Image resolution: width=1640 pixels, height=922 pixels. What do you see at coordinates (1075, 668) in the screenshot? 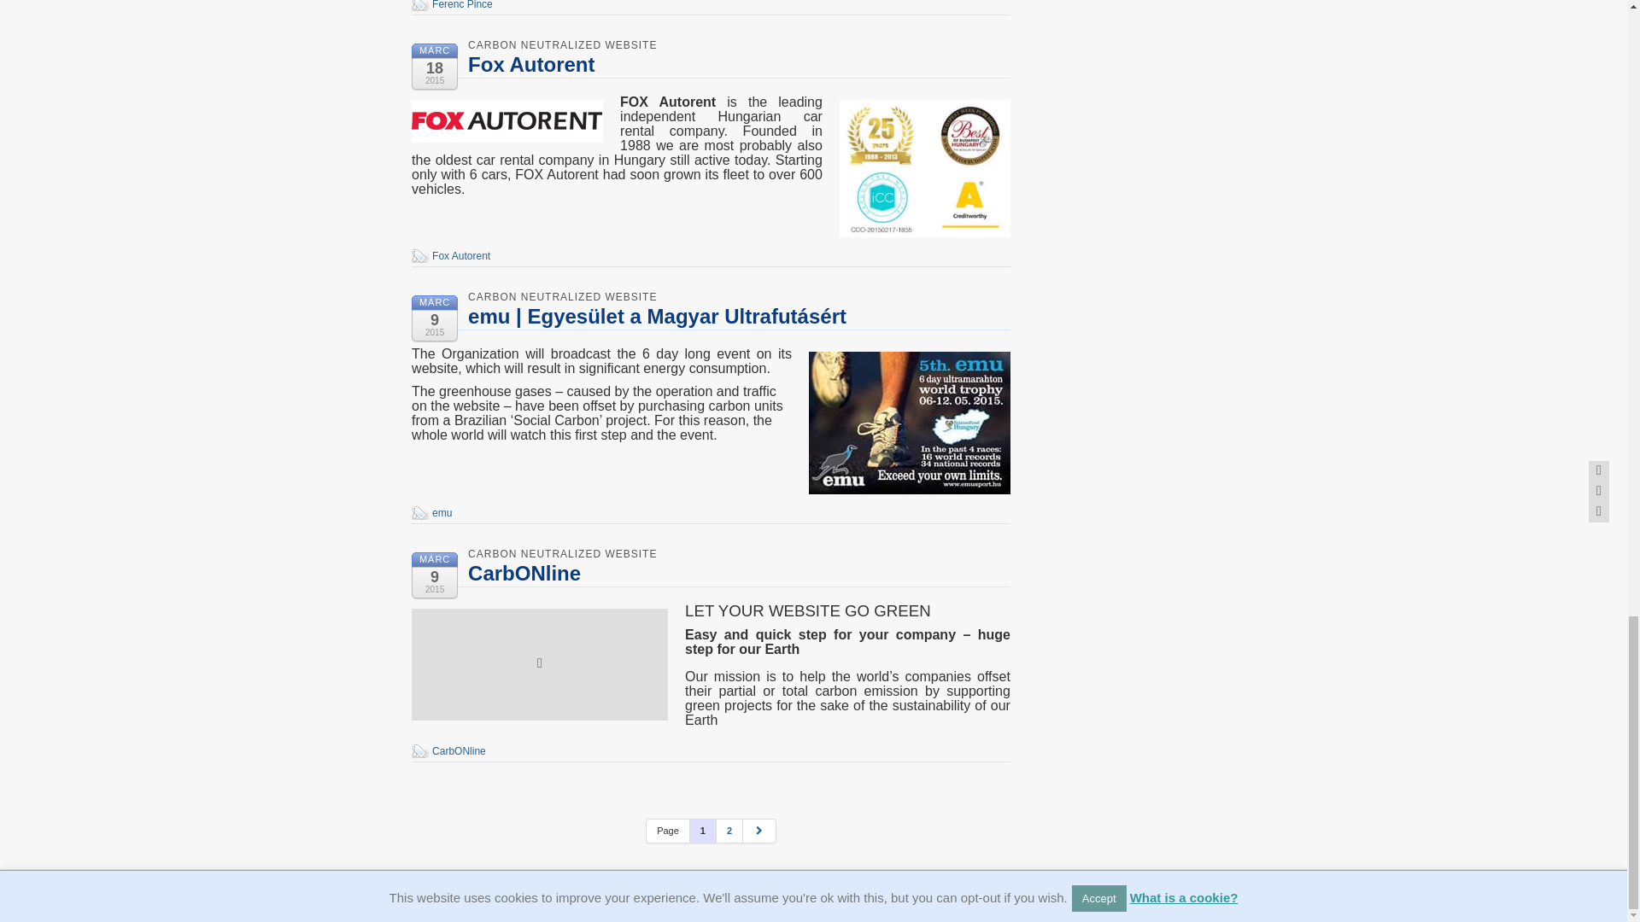
I see `karbonsemleges.cf` at bounding box center [1075, 668].